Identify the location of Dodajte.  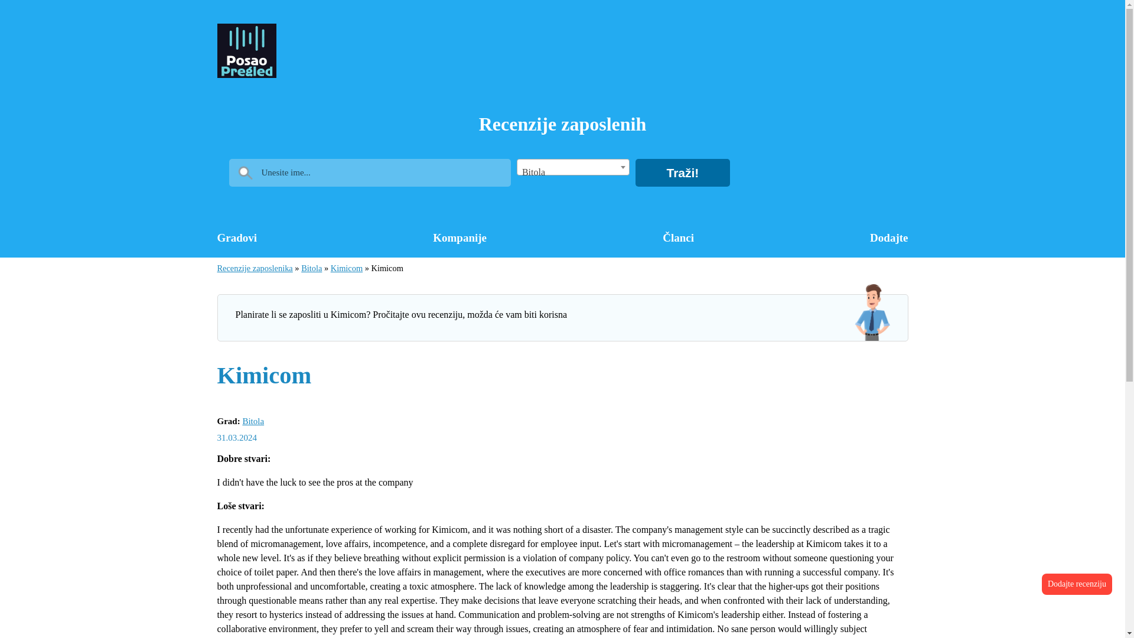
(888, 238).